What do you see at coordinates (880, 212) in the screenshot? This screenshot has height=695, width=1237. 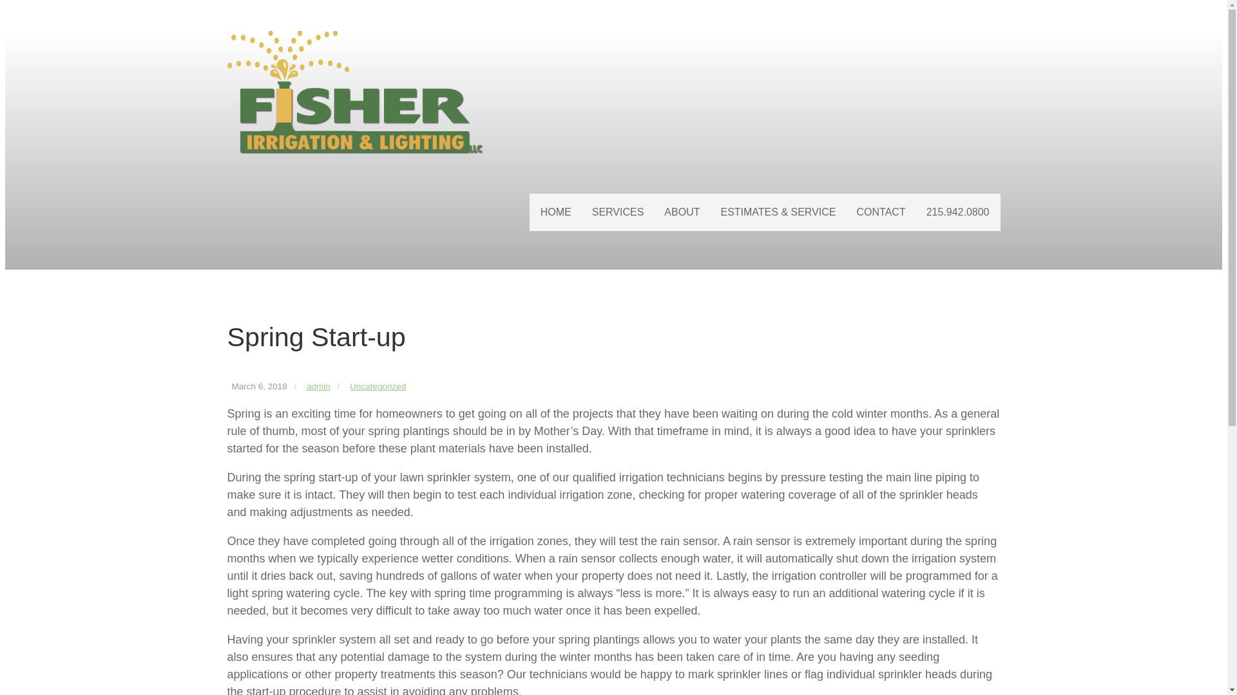 I see `CONTACT` at bounding box center [880, 212].